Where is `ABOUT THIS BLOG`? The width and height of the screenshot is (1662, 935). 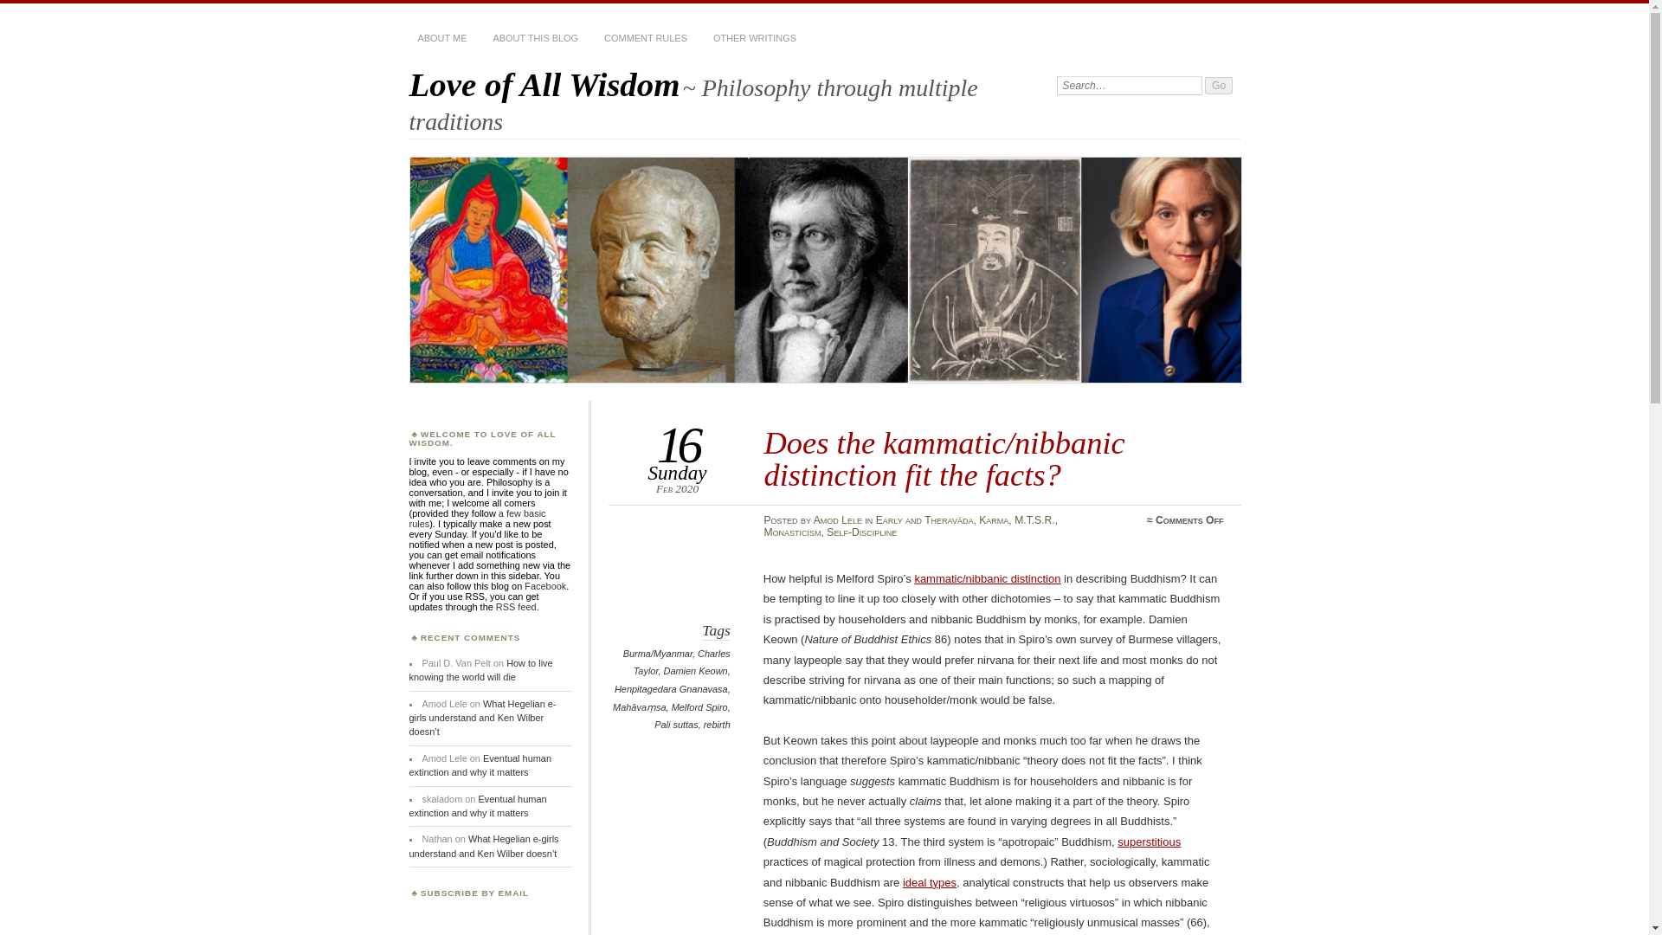
ABOUT THIS BLOG is located at coordinates (535, 38).